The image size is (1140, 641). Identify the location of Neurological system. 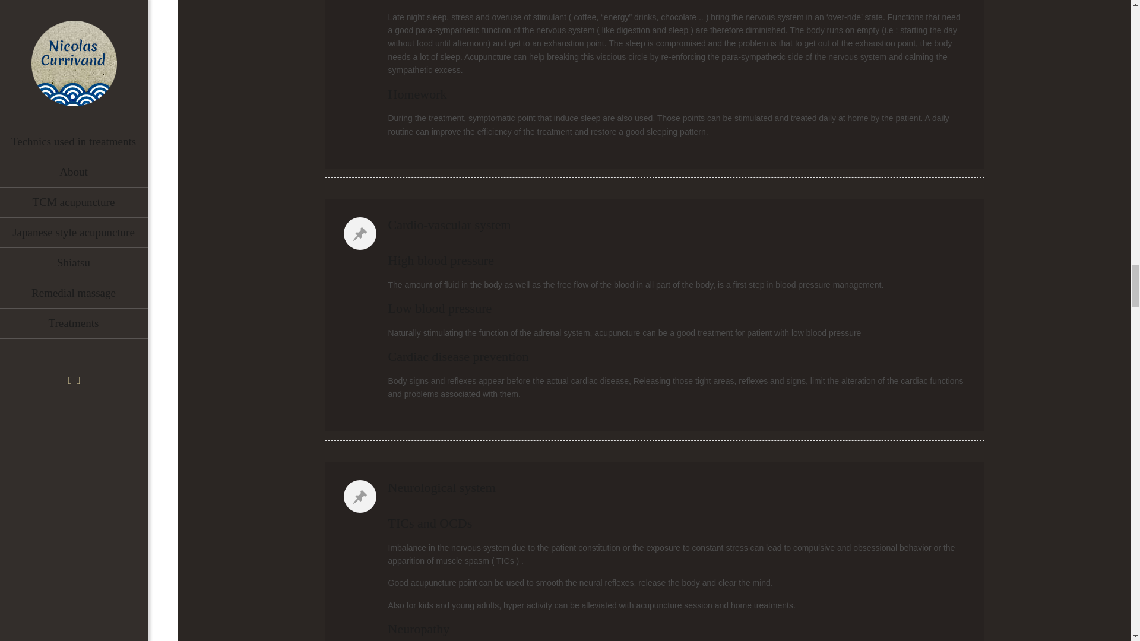
(442, 487).